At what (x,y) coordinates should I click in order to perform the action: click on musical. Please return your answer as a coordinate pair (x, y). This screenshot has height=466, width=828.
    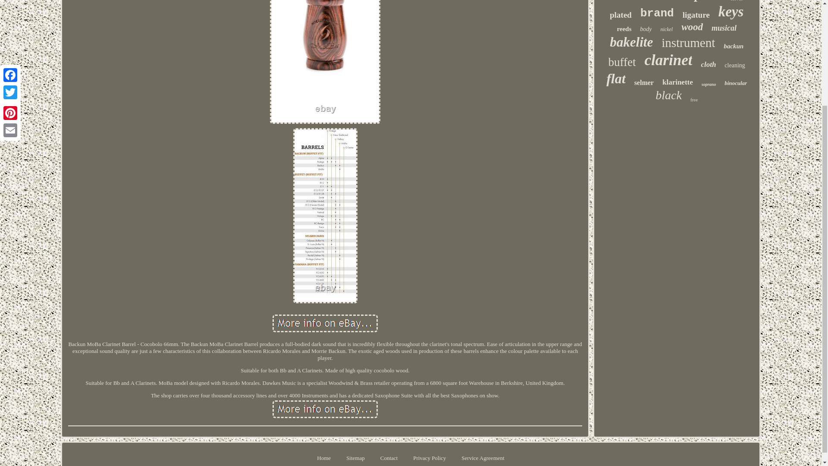
    Looking at the image, I should click on (724, 28).